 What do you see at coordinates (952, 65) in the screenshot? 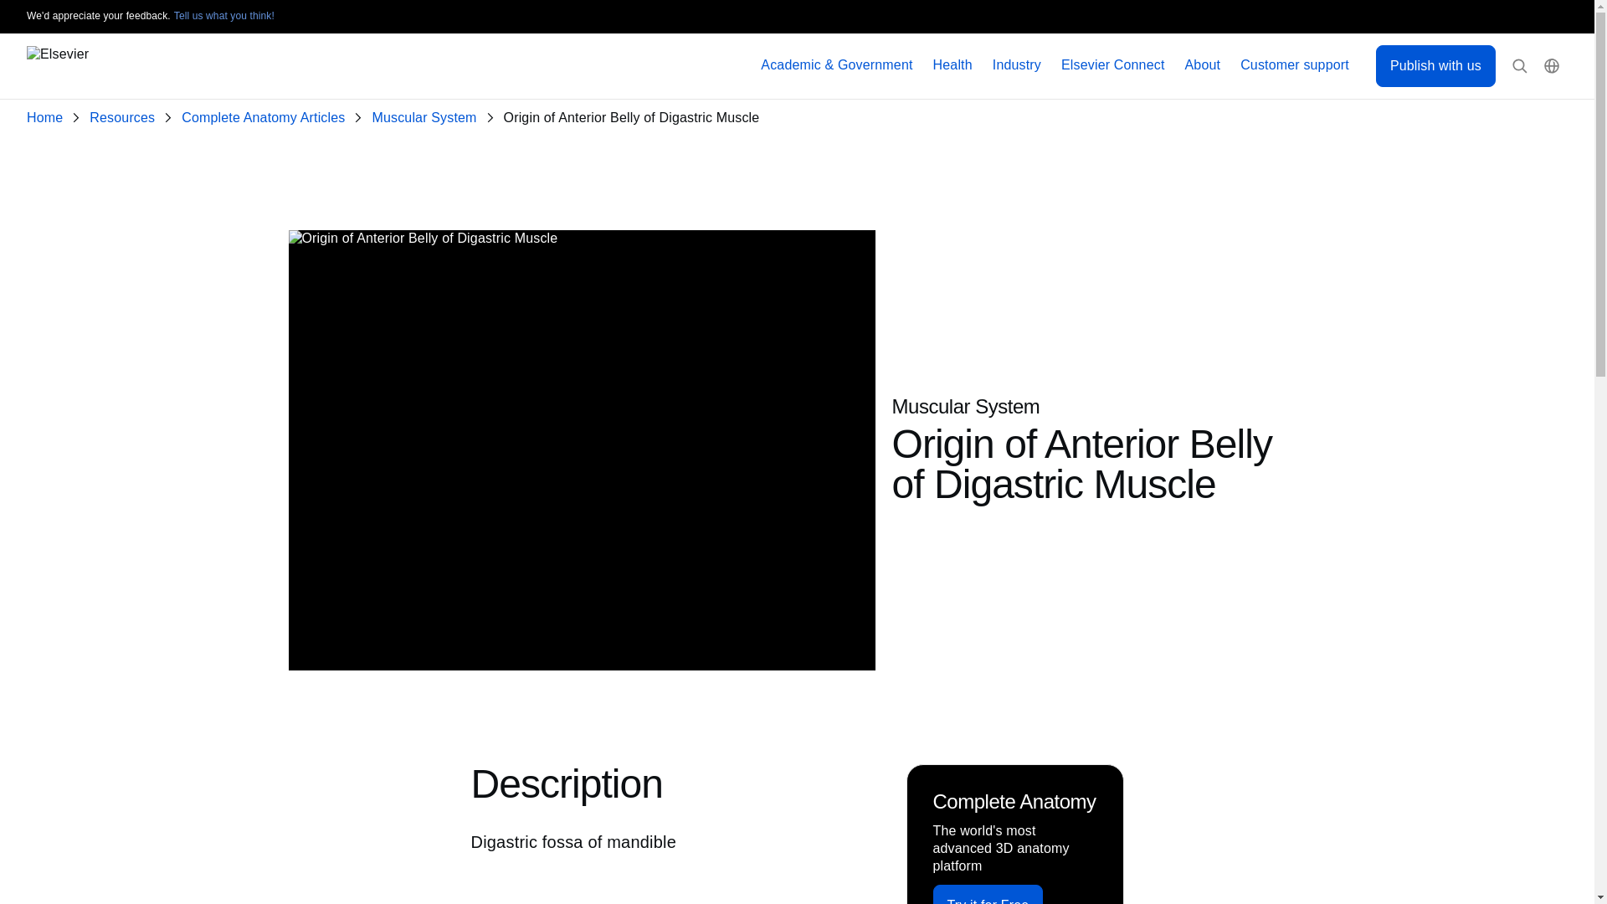
I see `Health` at bounding box center [952, 65].